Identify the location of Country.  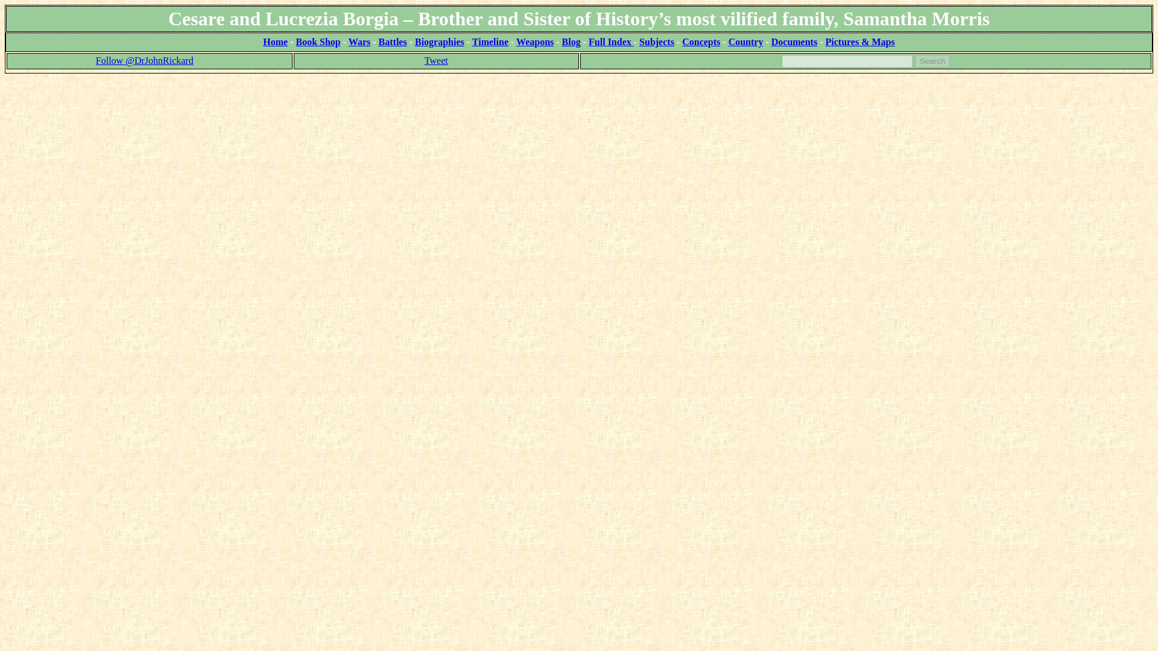
(745, 41).